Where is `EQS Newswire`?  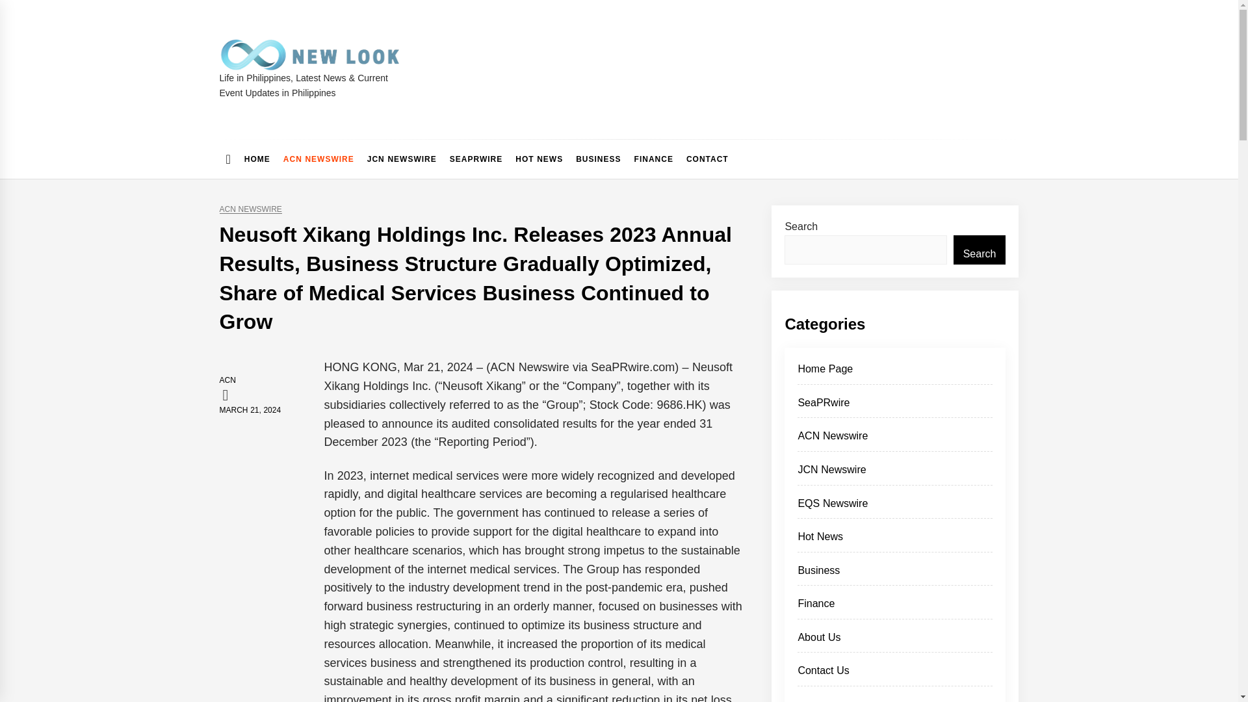
EQS Newswire is located at coordinates (894, 507).